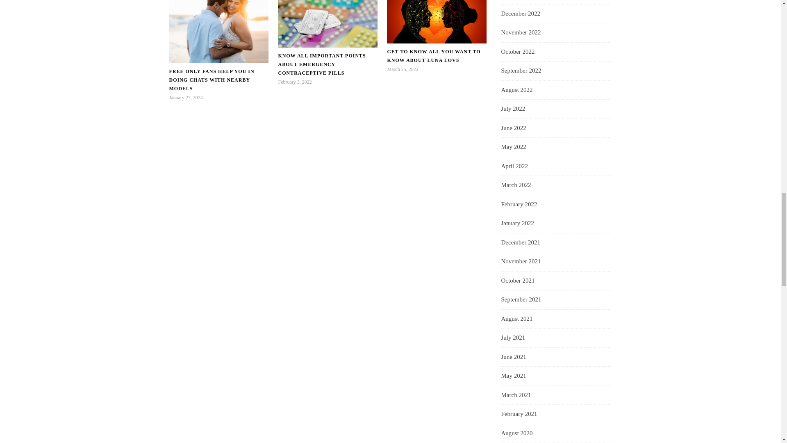 The image size is (787, 443). Describe the element at coordinates (434, 56) in the screenshot. I see `GET TO KNOW ALL YOU WANT TO KNOW ABOUT LUNA LOVE` at that location.